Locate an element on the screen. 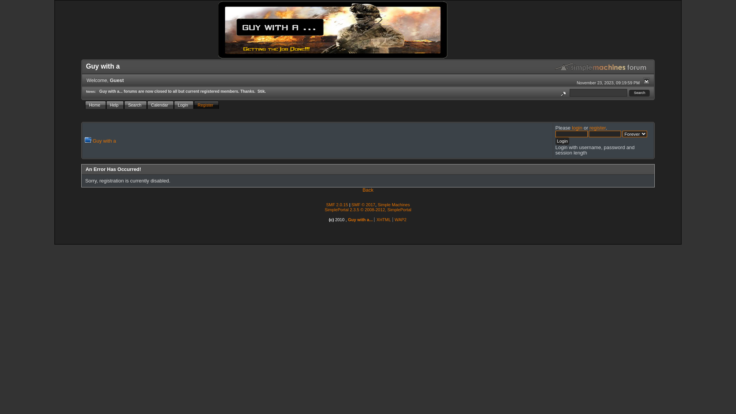 Image resolution: width=736 pixels, height=414 pixels. Guy with a... is located at coordinates (360, 220).